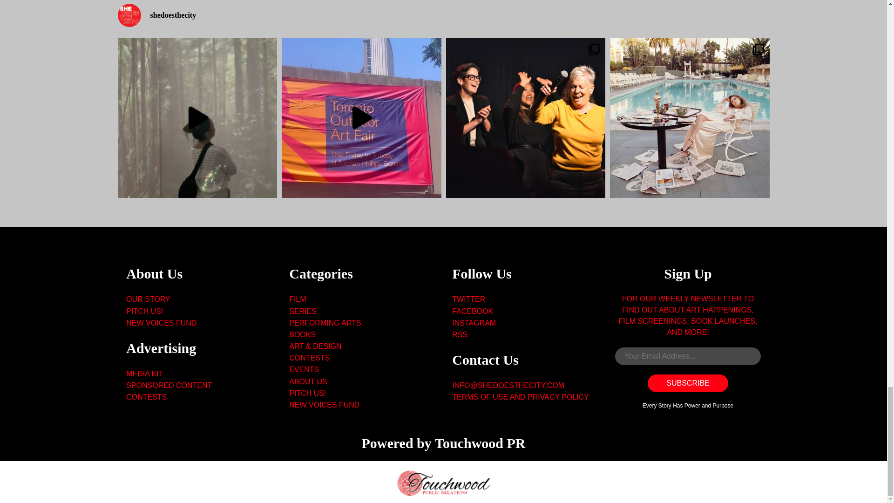 The height and width of the screenshot is (503, 894). Describe the element at coordinates (687, 383) in the screenshot. I see `Subscribe` at that location.